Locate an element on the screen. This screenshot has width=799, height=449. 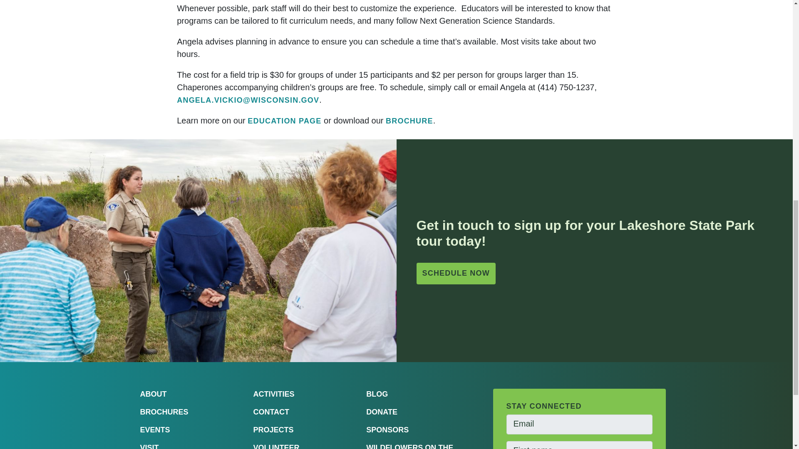
PROJECTS is located at coordinates (273, 430).